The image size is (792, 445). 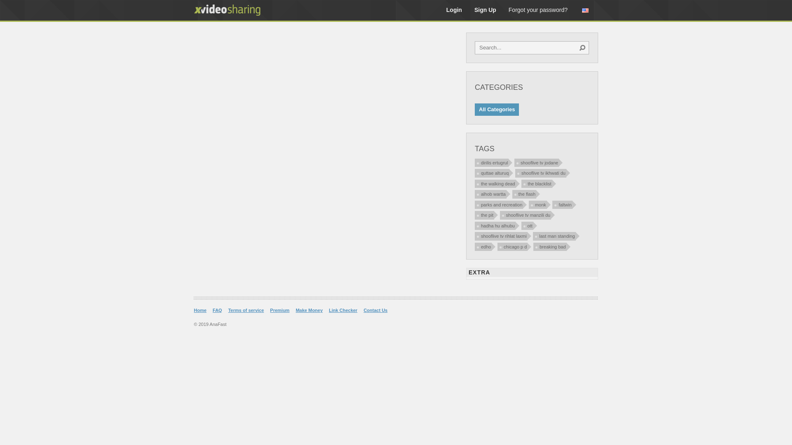 What do you see at coordinates (484, 215) in the screenshot?
I see `the pit` at bounding box center [484, 215].